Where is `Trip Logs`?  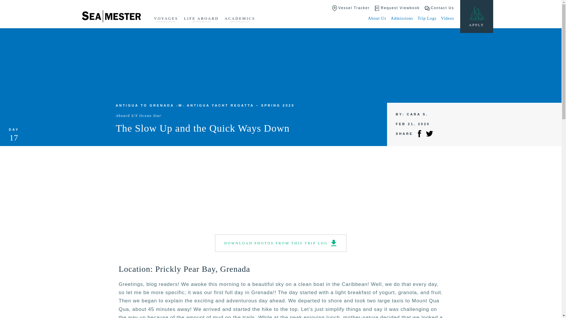
Trip Logs is located at coordinates (427, 18).